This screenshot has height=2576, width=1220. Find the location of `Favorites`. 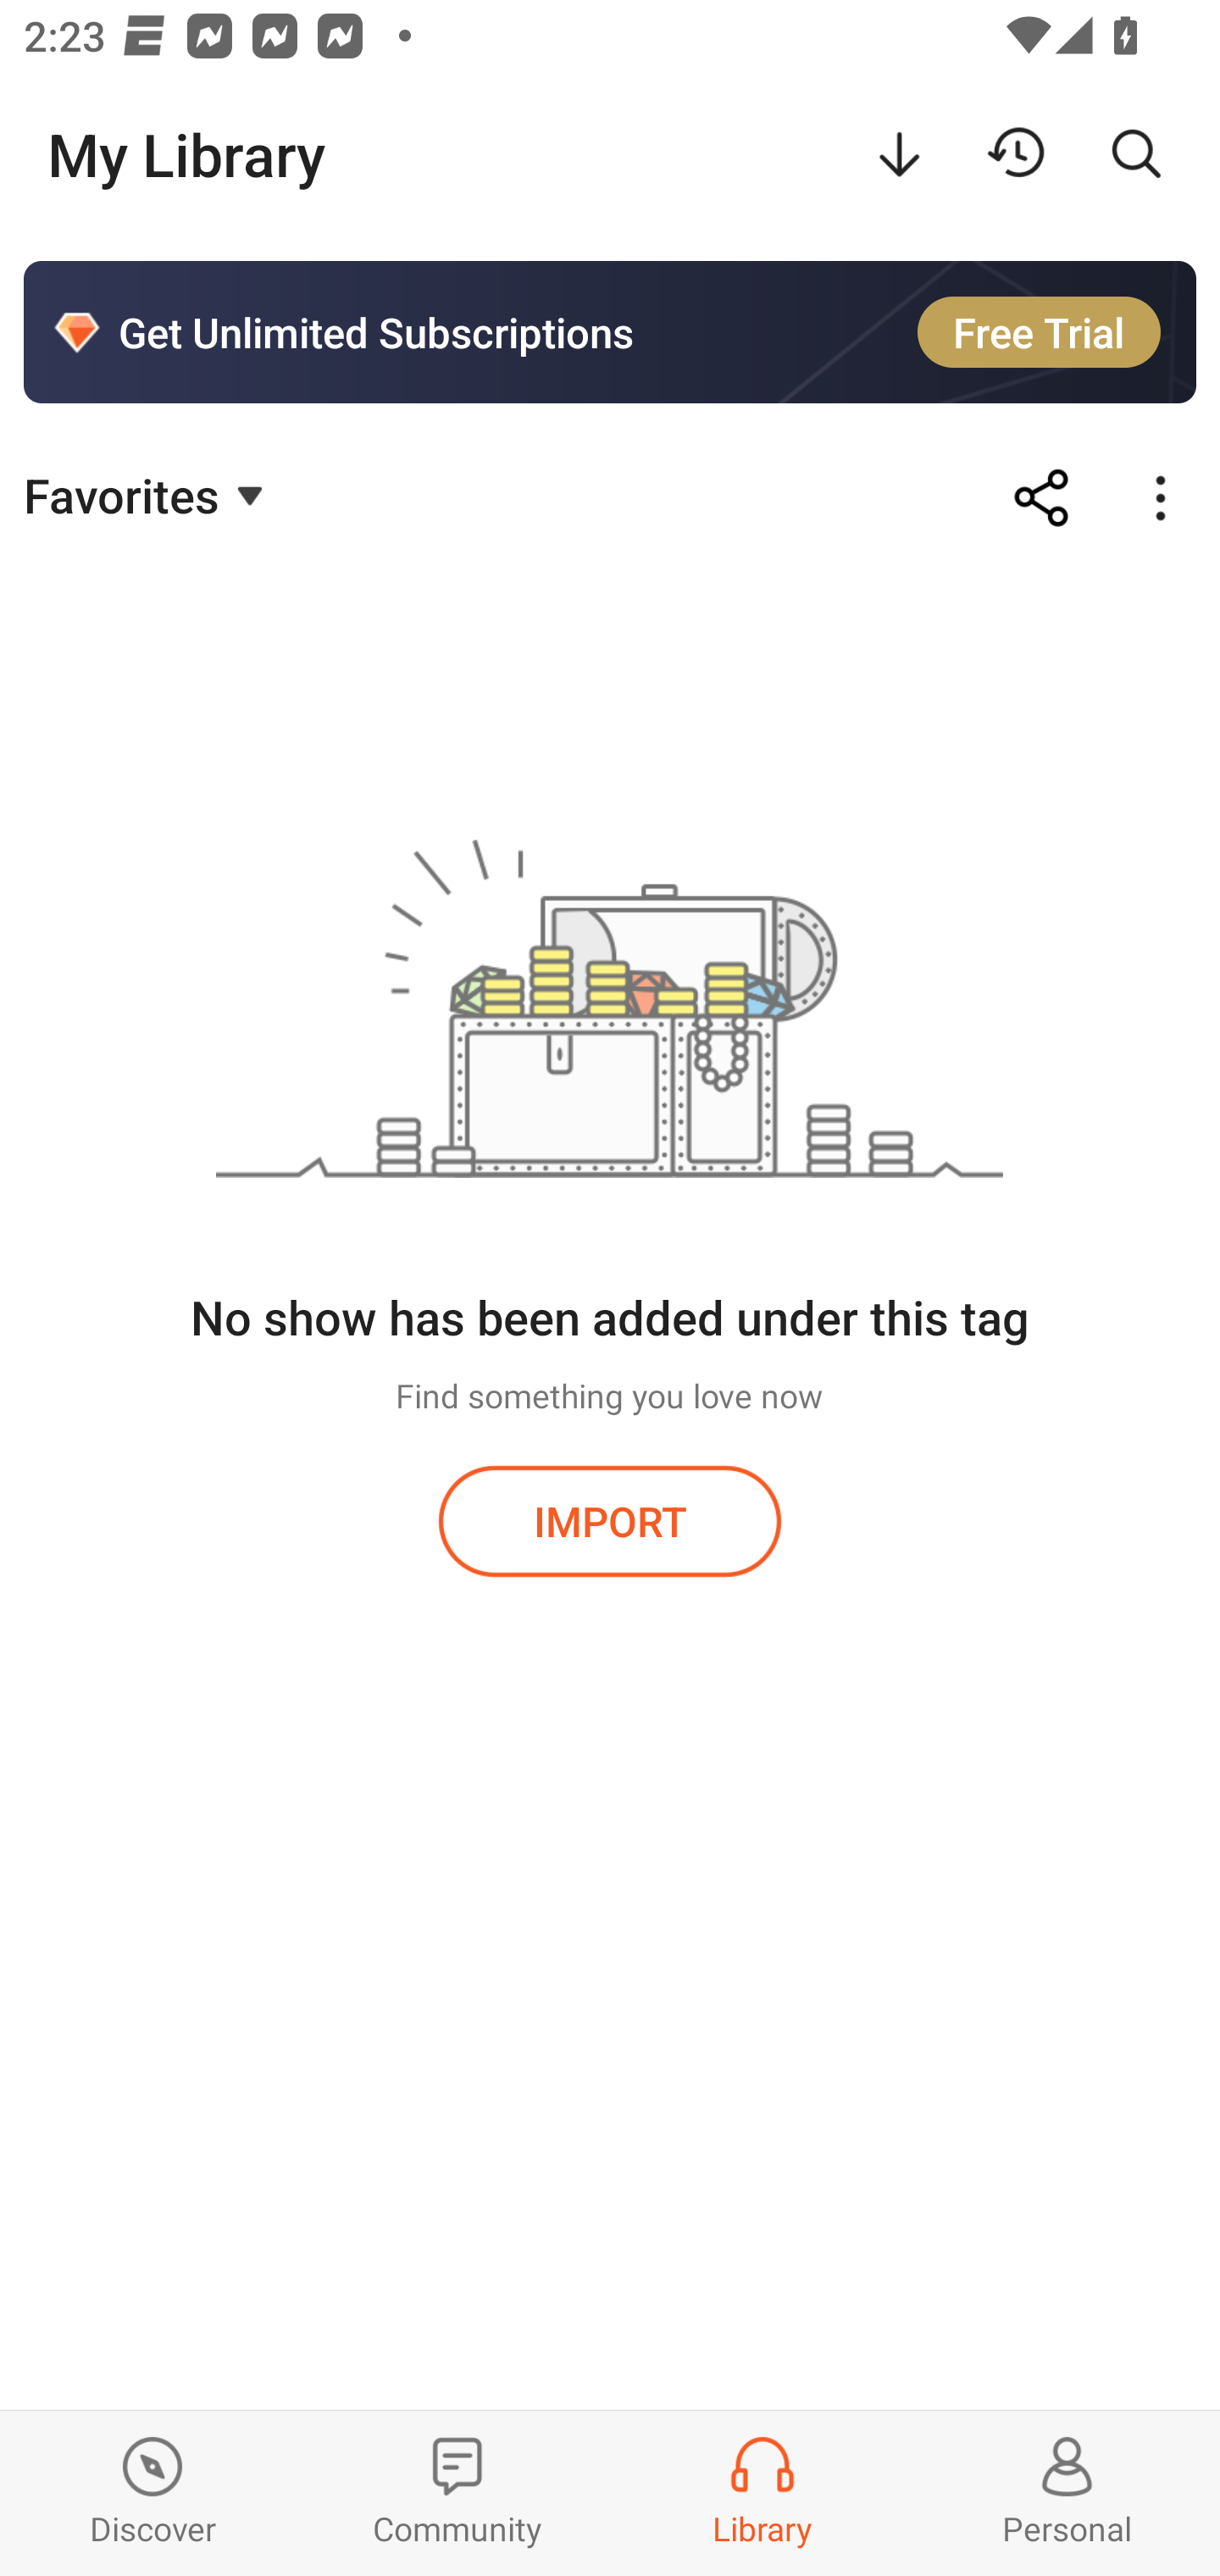

Favorites is located at coordinates (147, 494).